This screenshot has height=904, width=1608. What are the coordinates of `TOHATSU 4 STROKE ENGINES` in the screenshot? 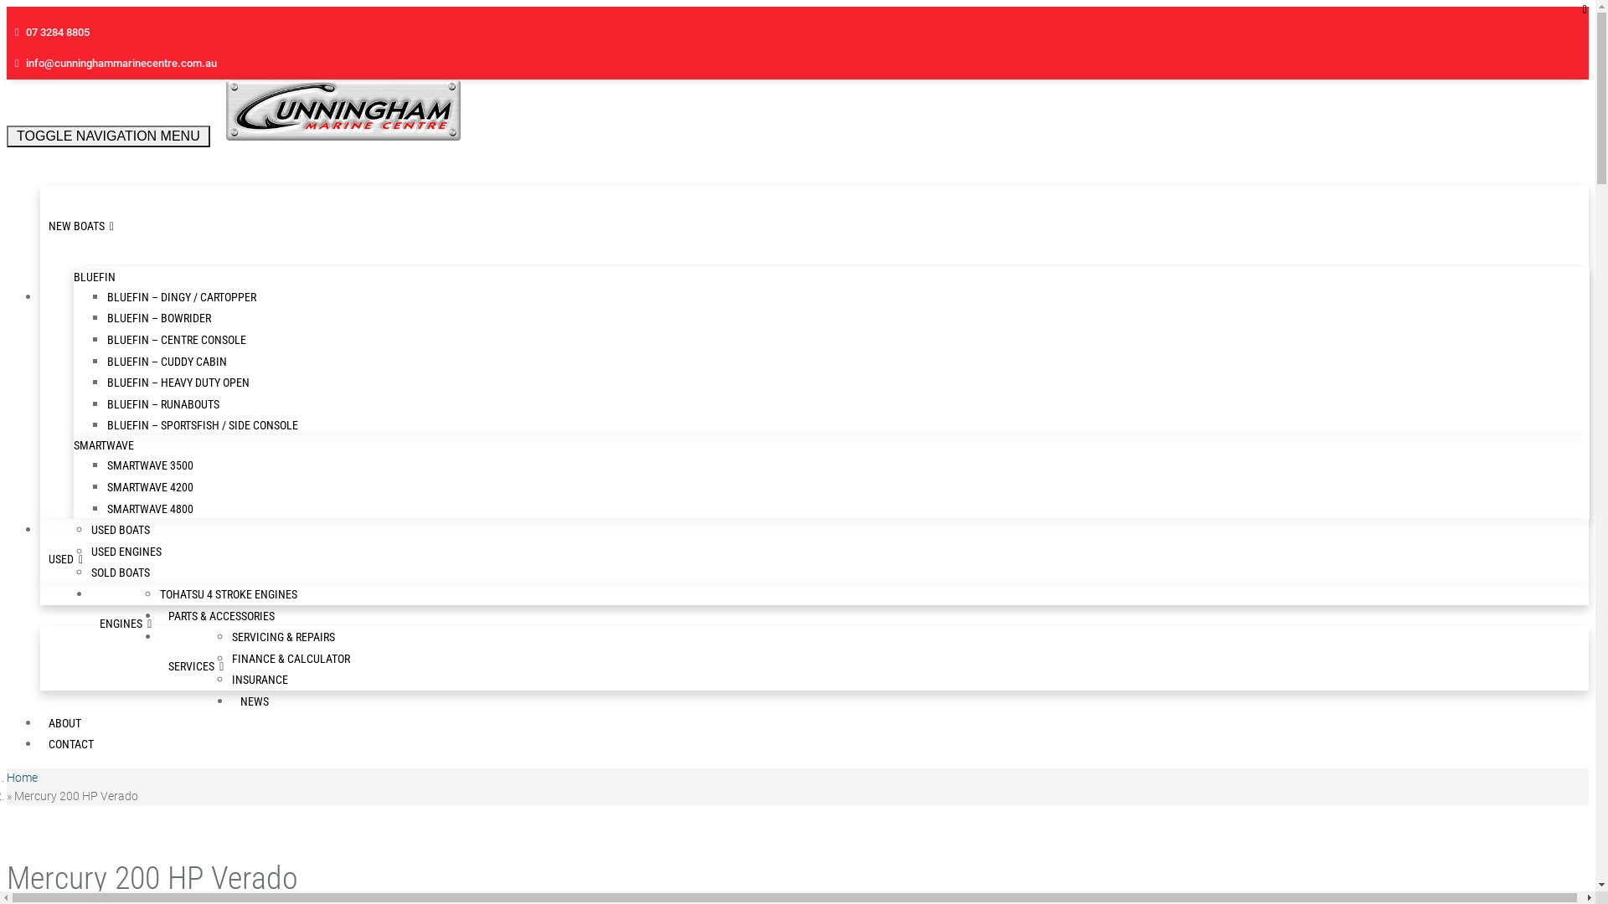 It's located at (229, 594).